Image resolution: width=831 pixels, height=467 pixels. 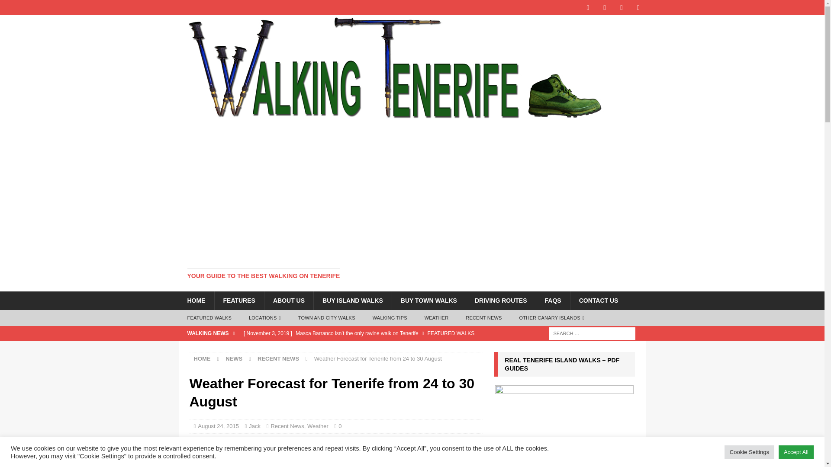 What do you see at coordinates (336, 454) in the screenshot?
I see `Hearts of Tejina, Tenerife` at bounding box center [336, 454].